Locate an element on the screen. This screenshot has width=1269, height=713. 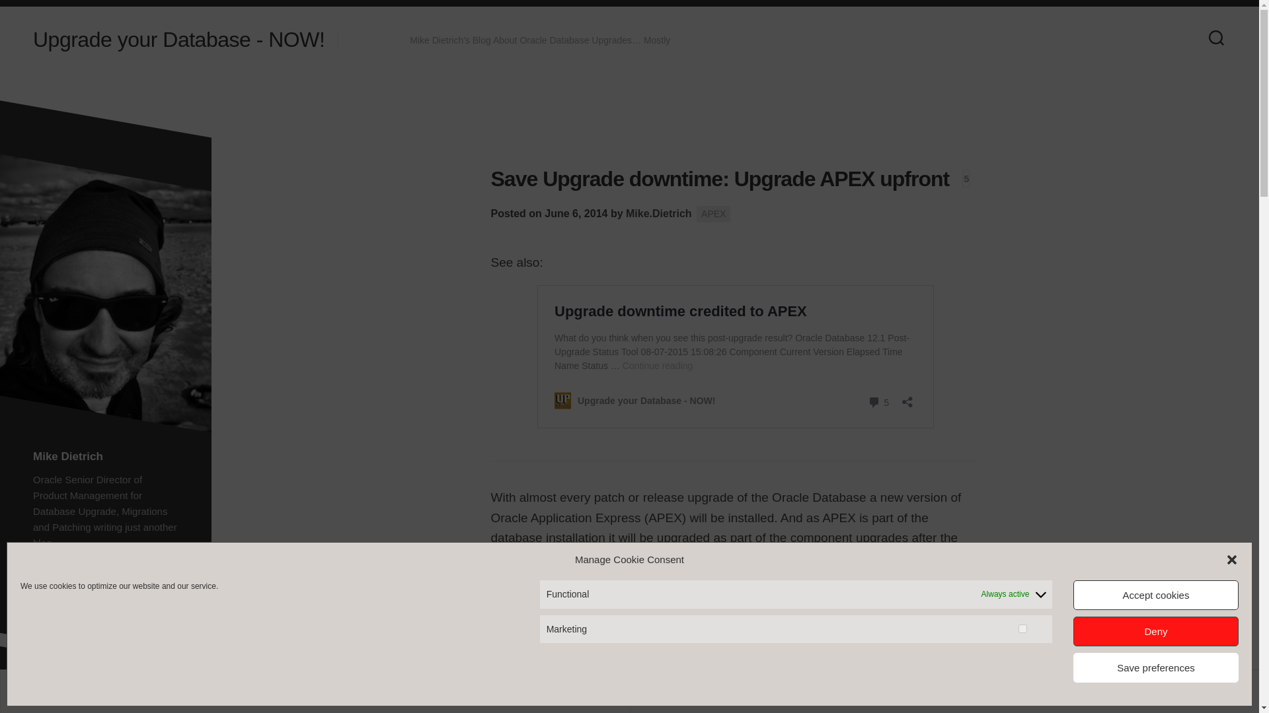
Save preferences is located at coordinates (1155, 667).